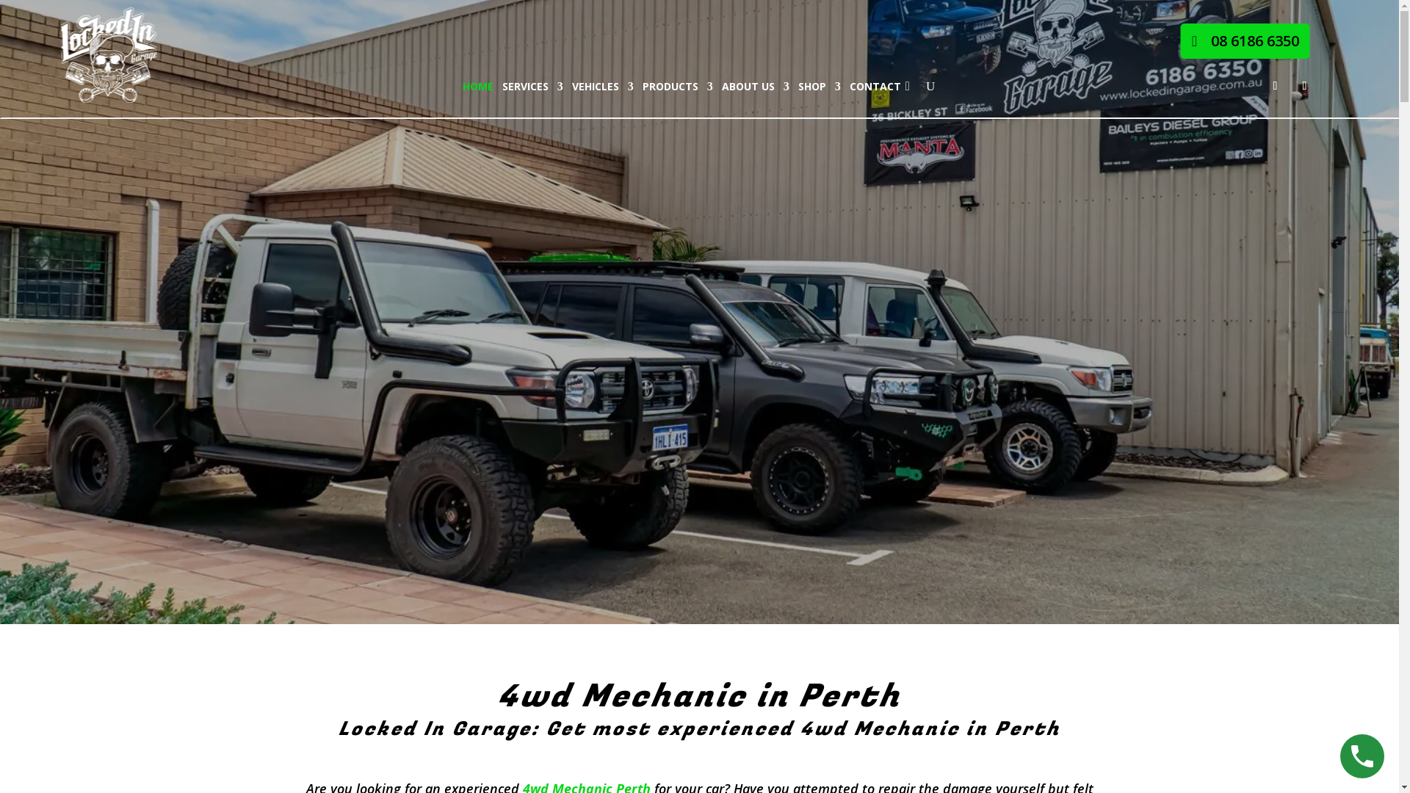 The height and width of the screenshot is (793, 1410). Describe the element at coordinates (1304, 86) in the screenshot. I see `Follow on Instagram` at that location.